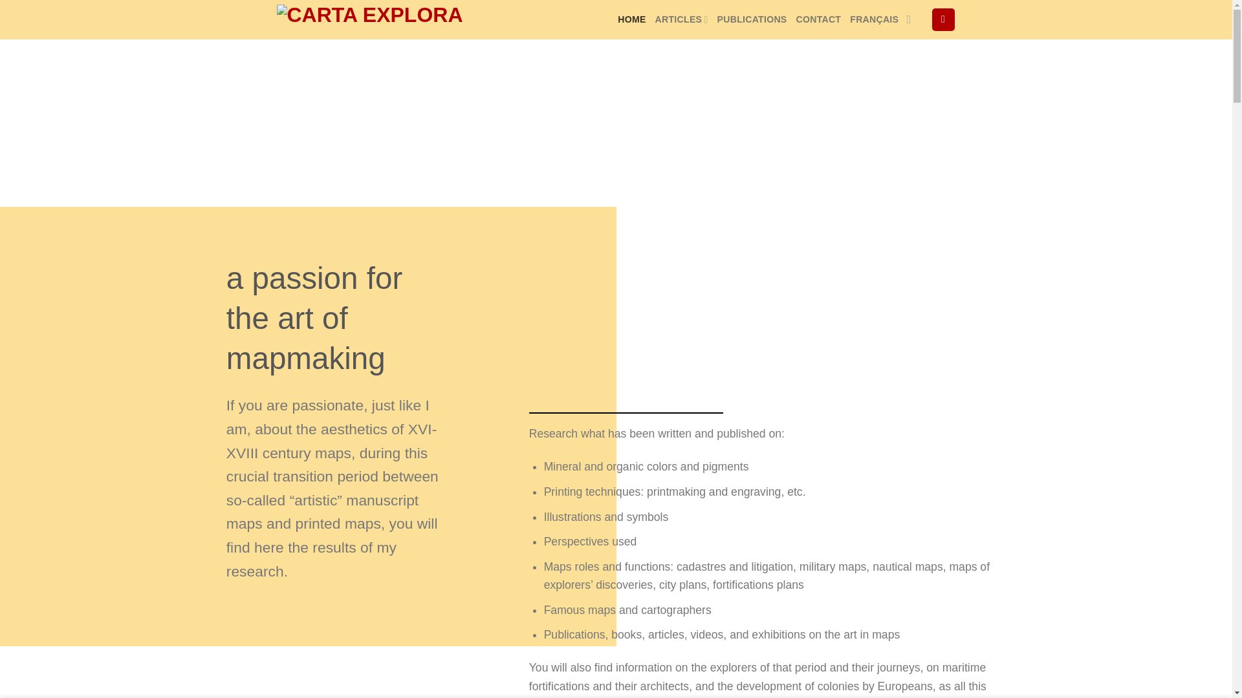 The height and width of the screenshot is (698, 1242). Describe the element at coordinates (631, 19) in the screenshot. I see `HOME` at that location.